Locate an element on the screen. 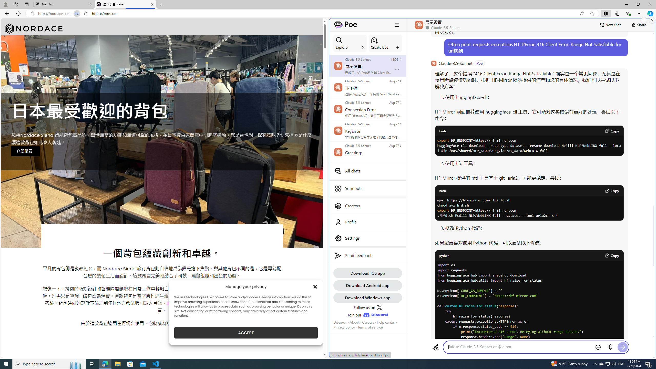 This screenshot has width=656, height=369. Close split screen. is located at coordinates (652, 20).